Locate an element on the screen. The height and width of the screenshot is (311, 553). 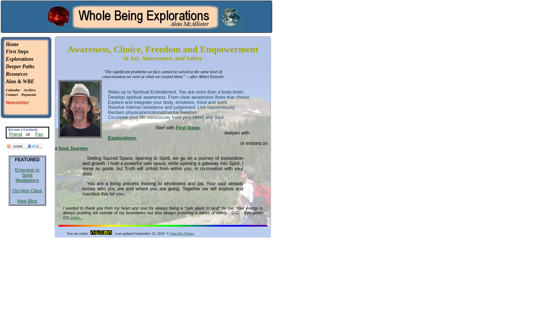
New Blog is located at coordinates (27, 201).